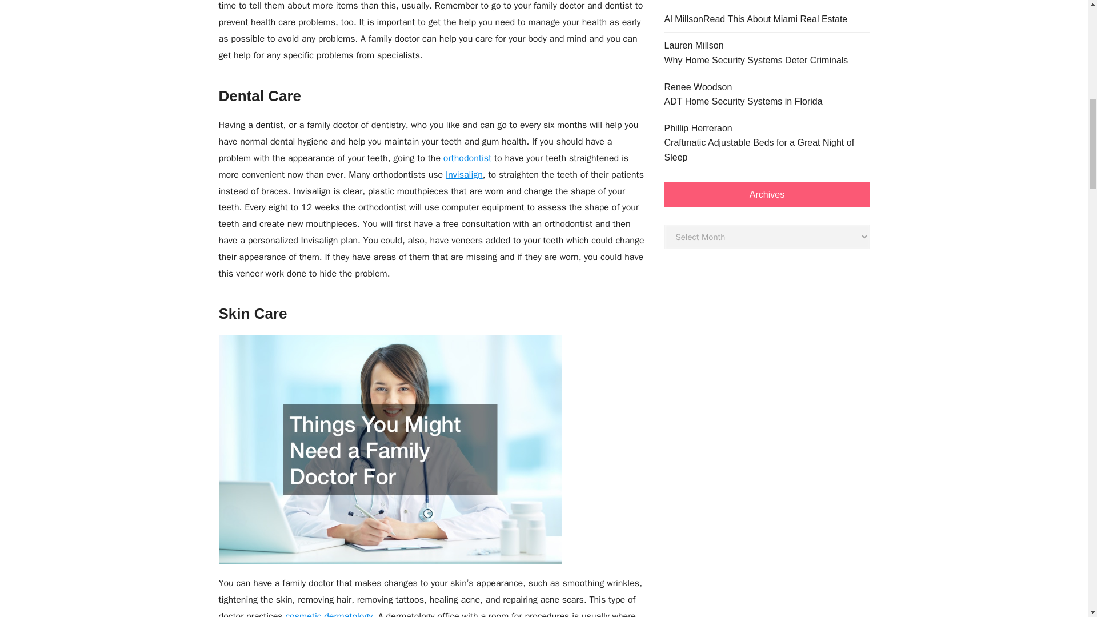 Image resolution: width=1097 pixels, height=617 pixels. What do you see at coordinates (767, 150) in the screenshot?
I see `Craftmatic Adjustable Beds for a Great Night of Sleep` at bounding box center [767, 150].